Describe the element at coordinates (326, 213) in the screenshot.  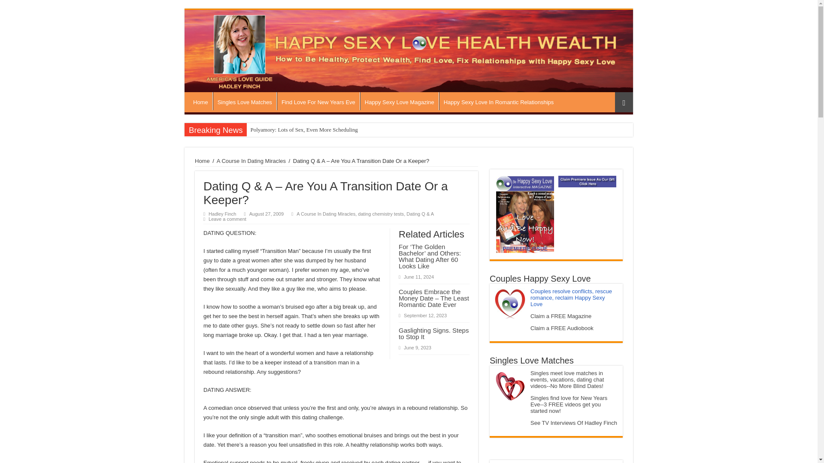
I see `A Course In Dating Miracles` at that location.